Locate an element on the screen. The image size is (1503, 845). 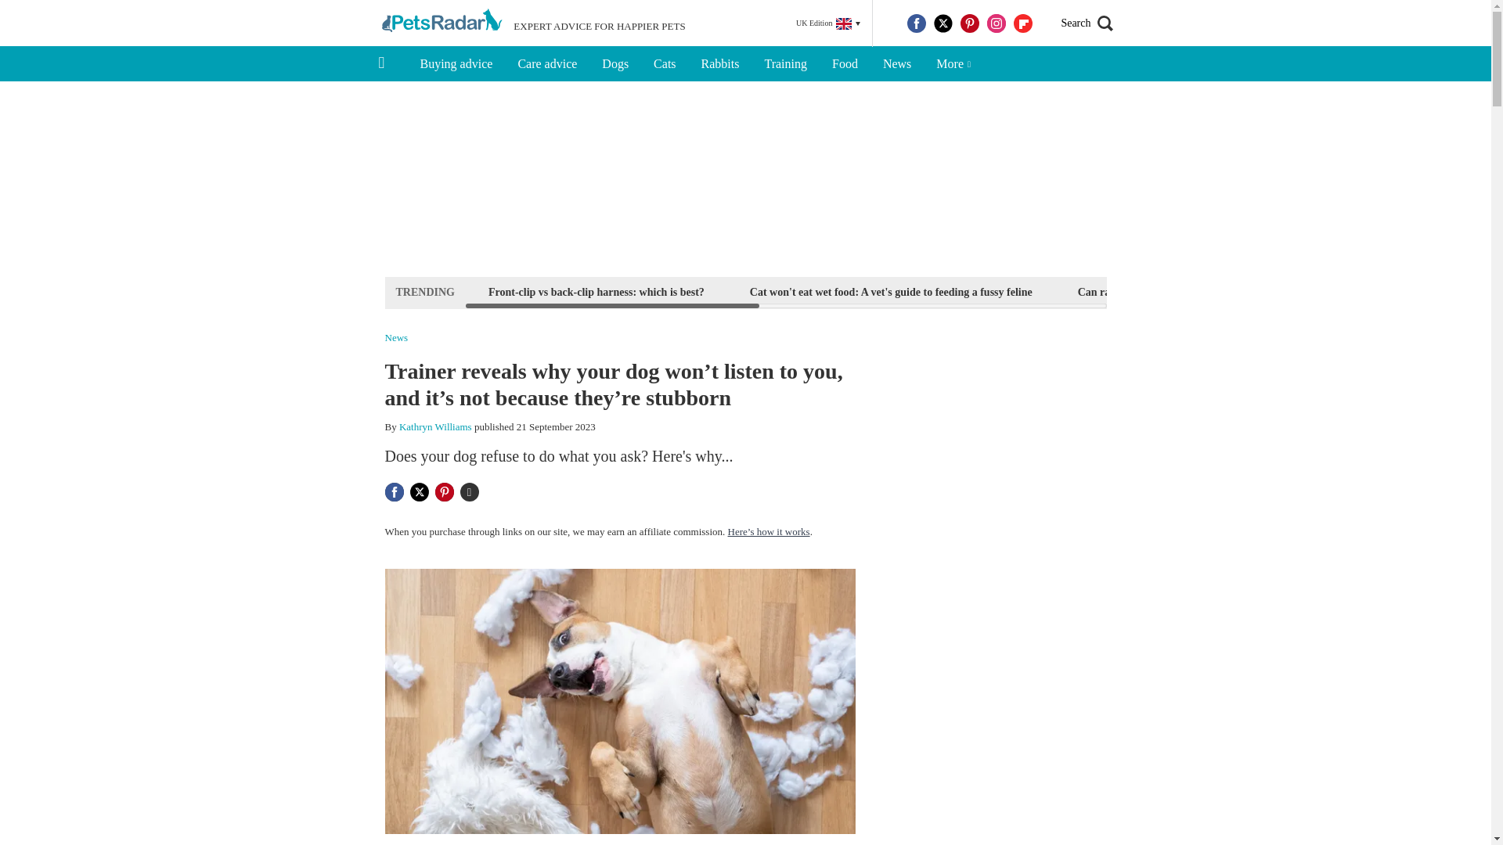
Food is located at coordinates (844, 64).